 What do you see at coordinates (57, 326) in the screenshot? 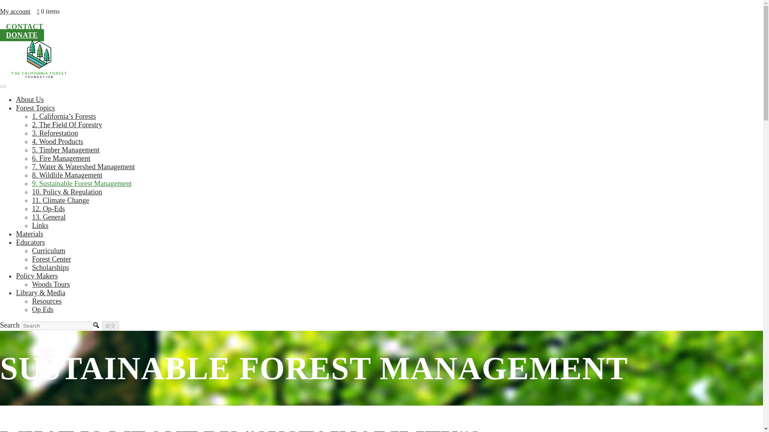
I see `Search` at bounding box center [57, 326].